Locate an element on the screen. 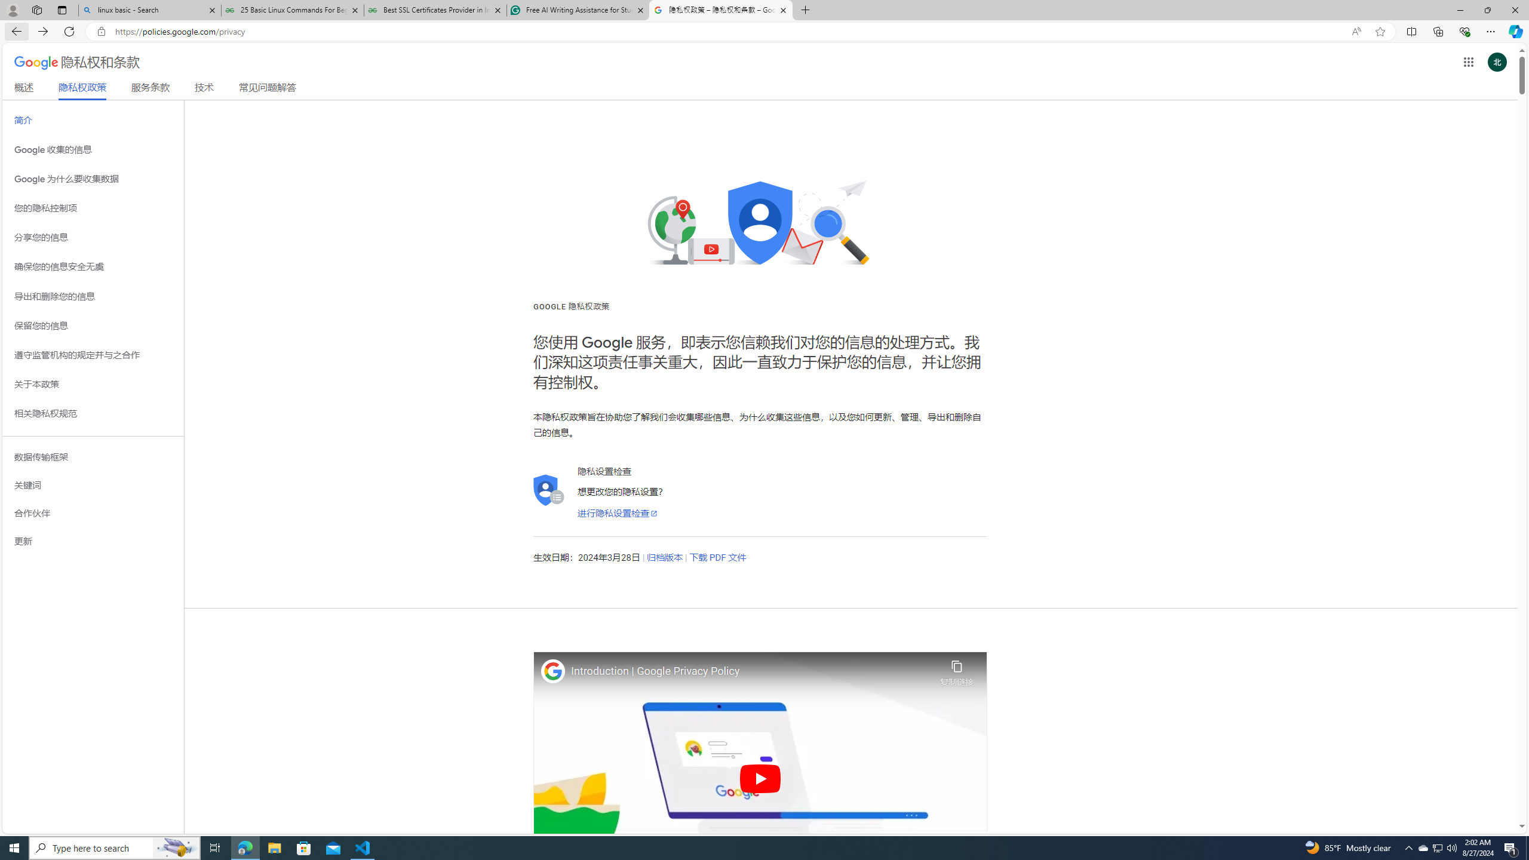 This screenshot has height=860, width=1529. Refresh is located at coordinates (69, 31).